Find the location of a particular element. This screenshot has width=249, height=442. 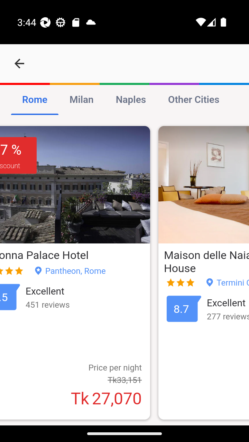

navigation_button is located at coordinates (19, 64).